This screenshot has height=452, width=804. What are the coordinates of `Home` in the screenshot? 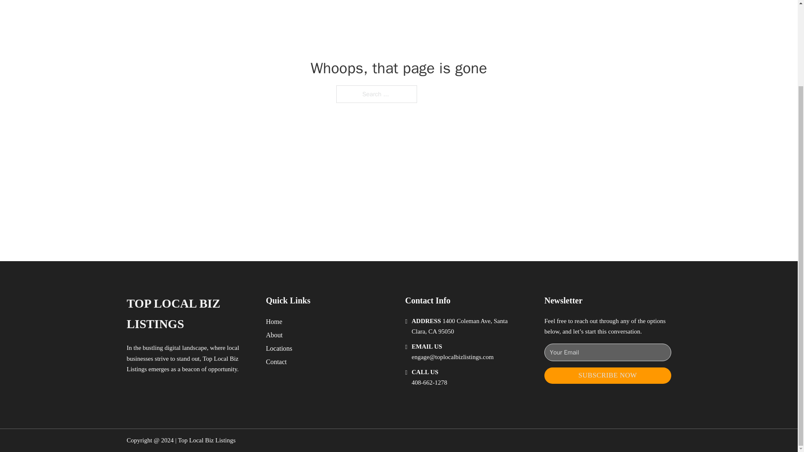 It's located at (274, 321).